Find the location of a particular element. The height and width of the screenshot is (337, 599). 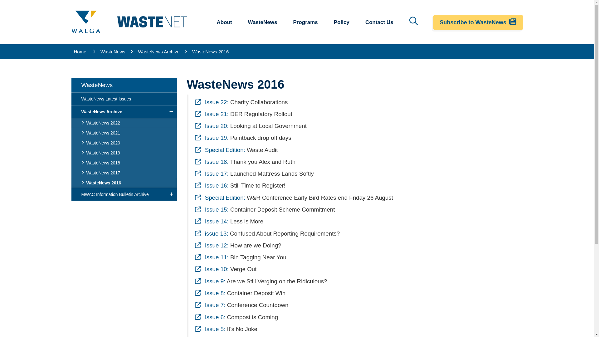

Issue 17: is located at coordinates (212, 173).